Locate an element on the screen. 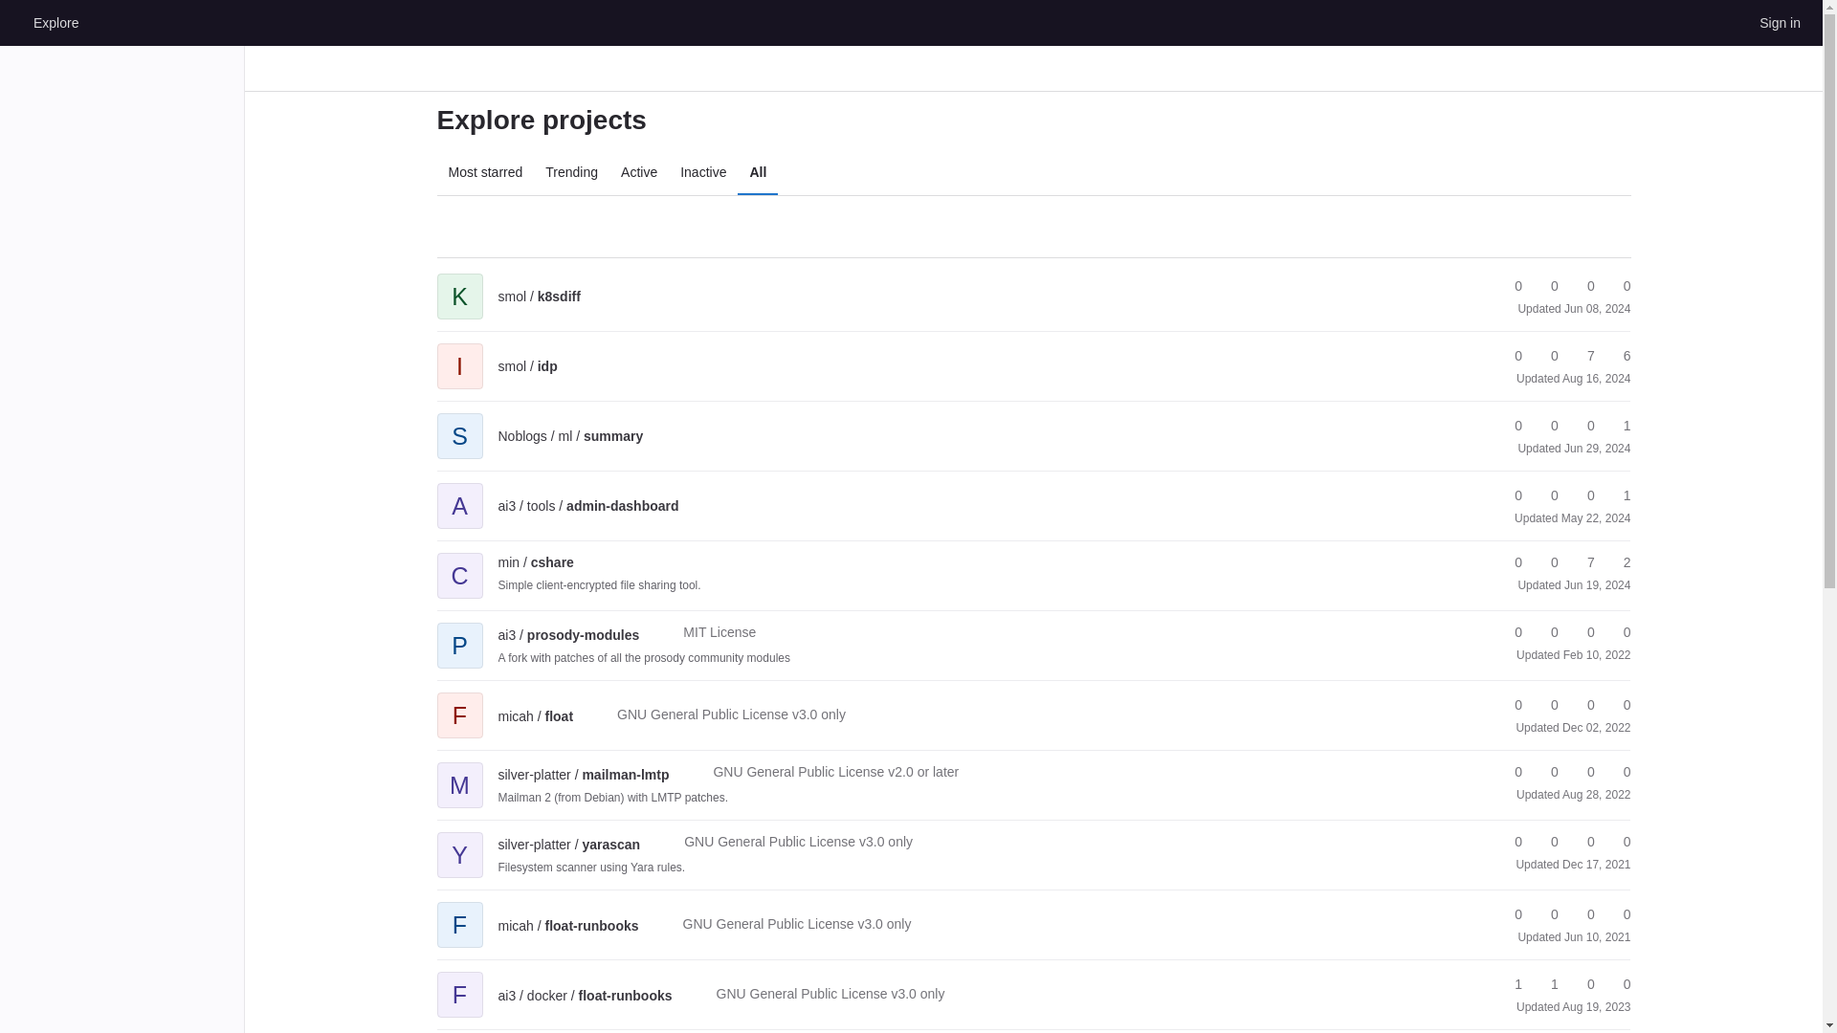  0 is located at coordinates (1510, 356).